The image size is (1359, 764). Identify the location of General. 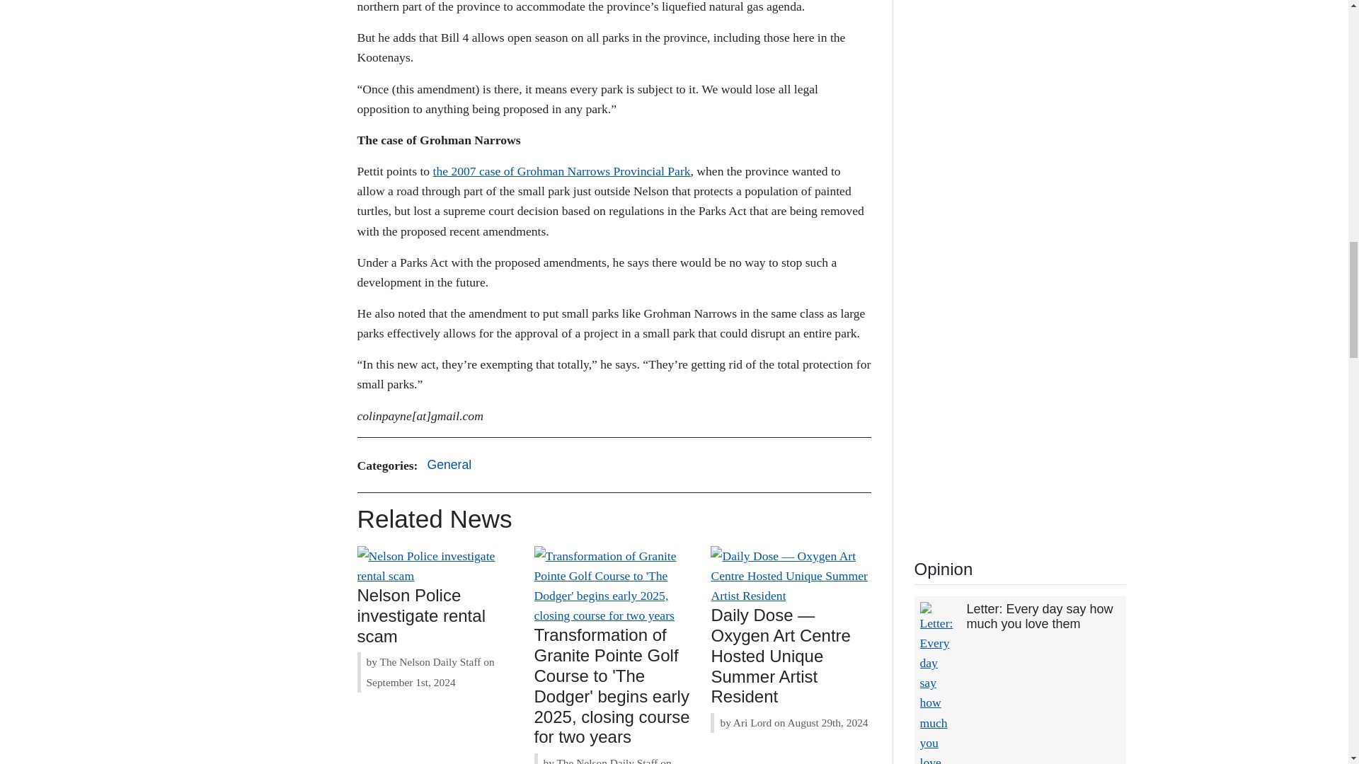
(449, 465).